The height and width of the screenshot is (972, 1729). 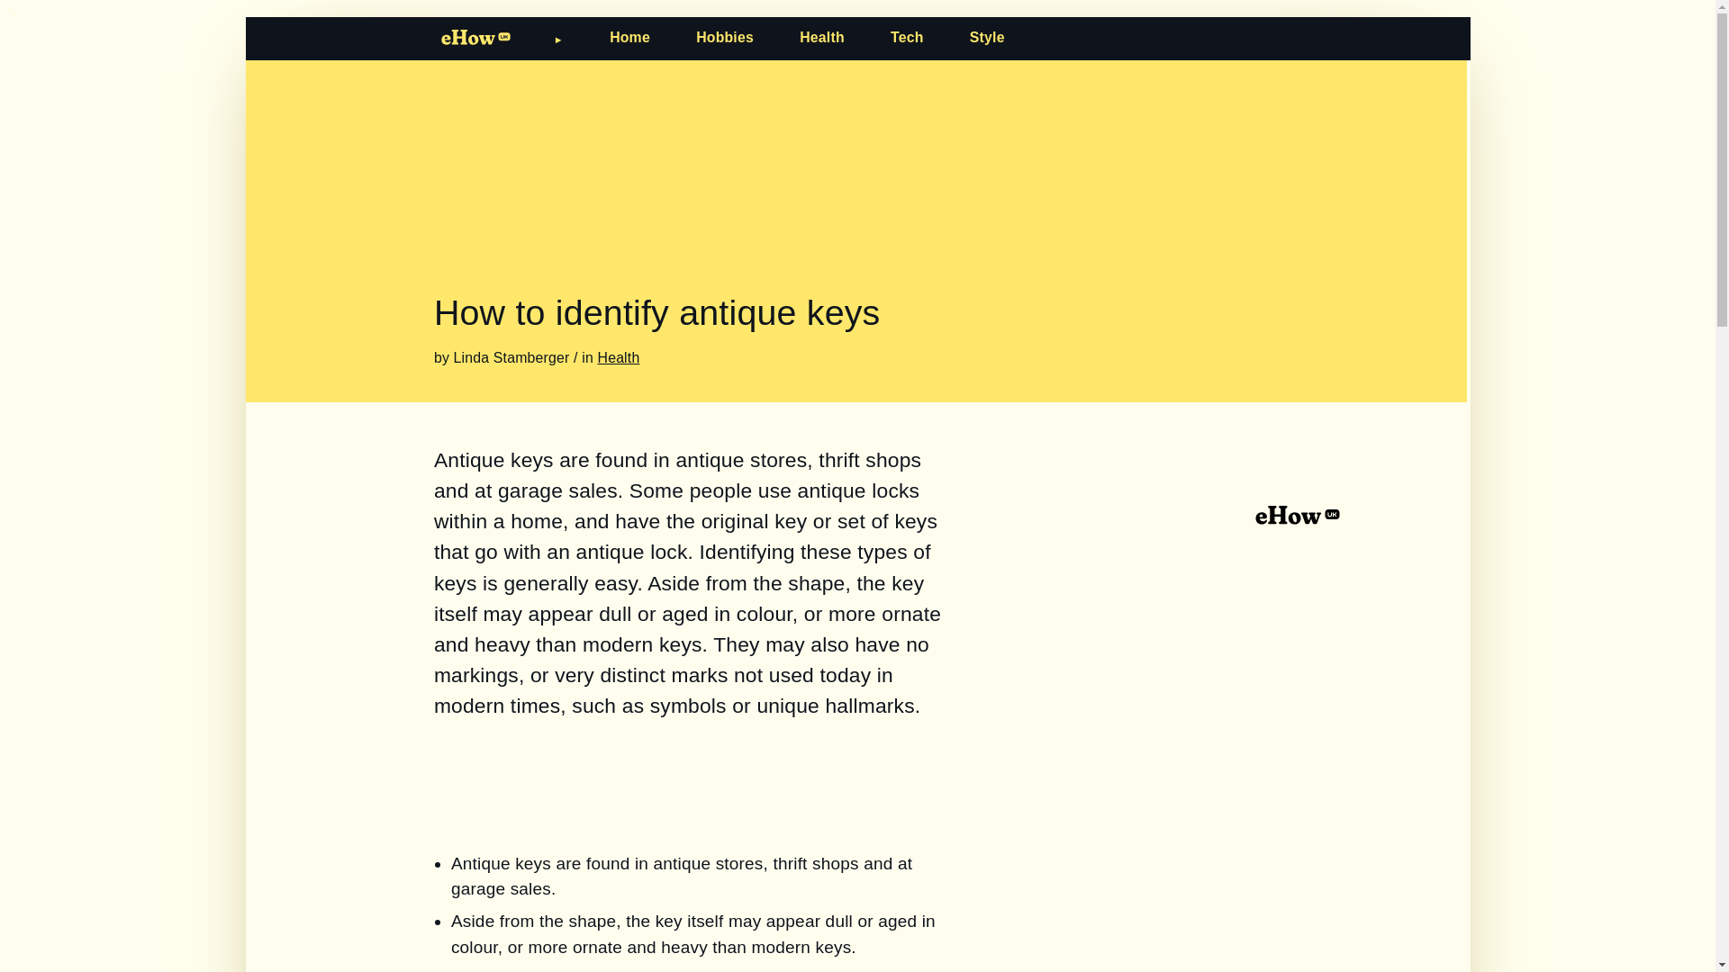 I want to click on Style, so click(x=987, y=37).